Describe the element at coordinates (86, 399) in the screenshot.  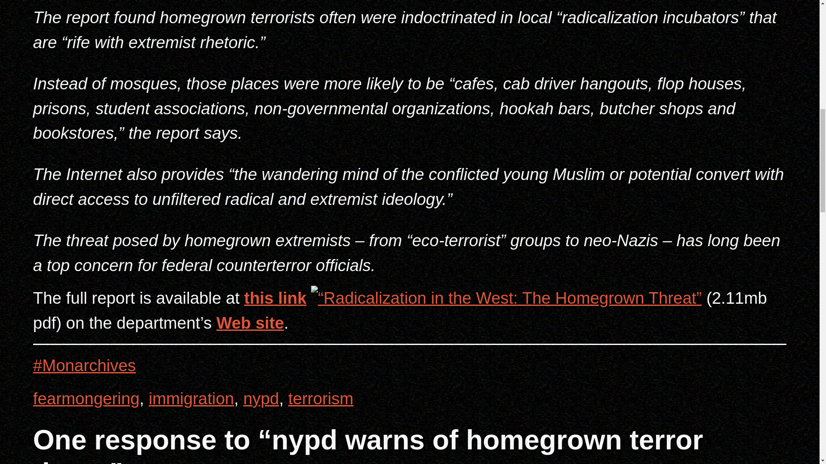
I see `fearmongering` at that location.